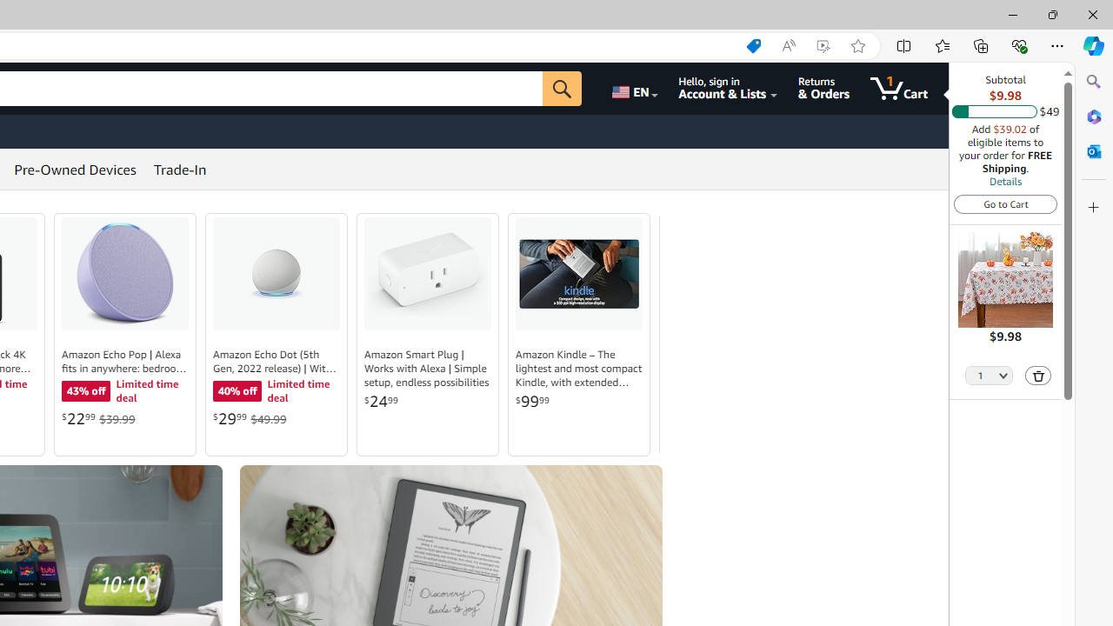  What do you see at coordinates (754, 46) in the screenshot?
I see `Shopping in Microsoft Edge` at bounding box center [754, 46].